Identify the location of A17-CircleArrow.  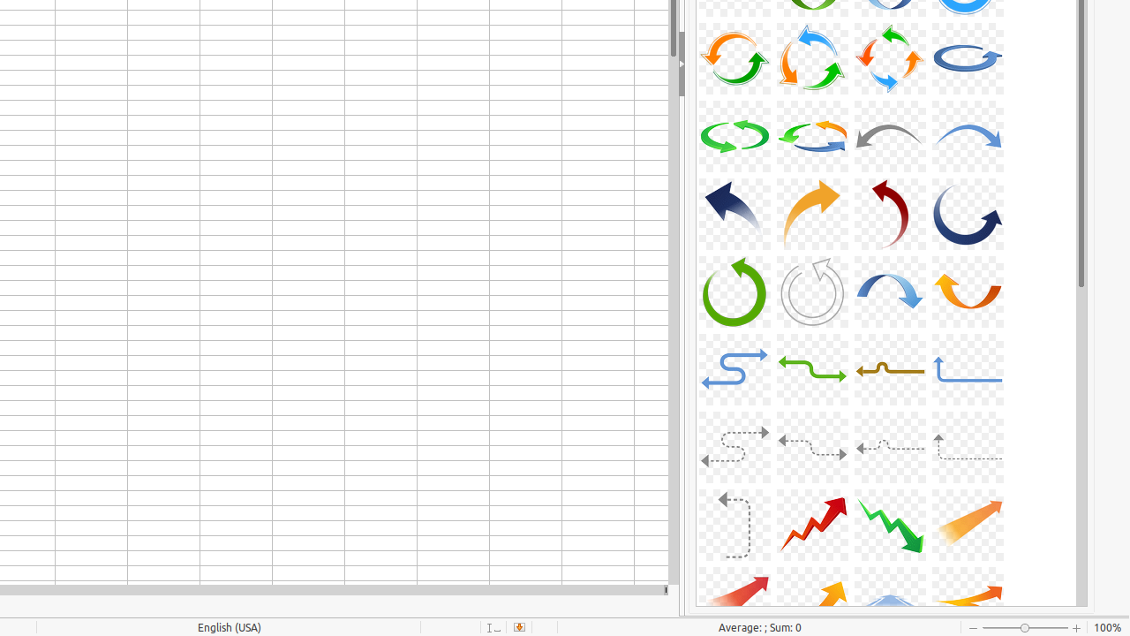
(734, 58).